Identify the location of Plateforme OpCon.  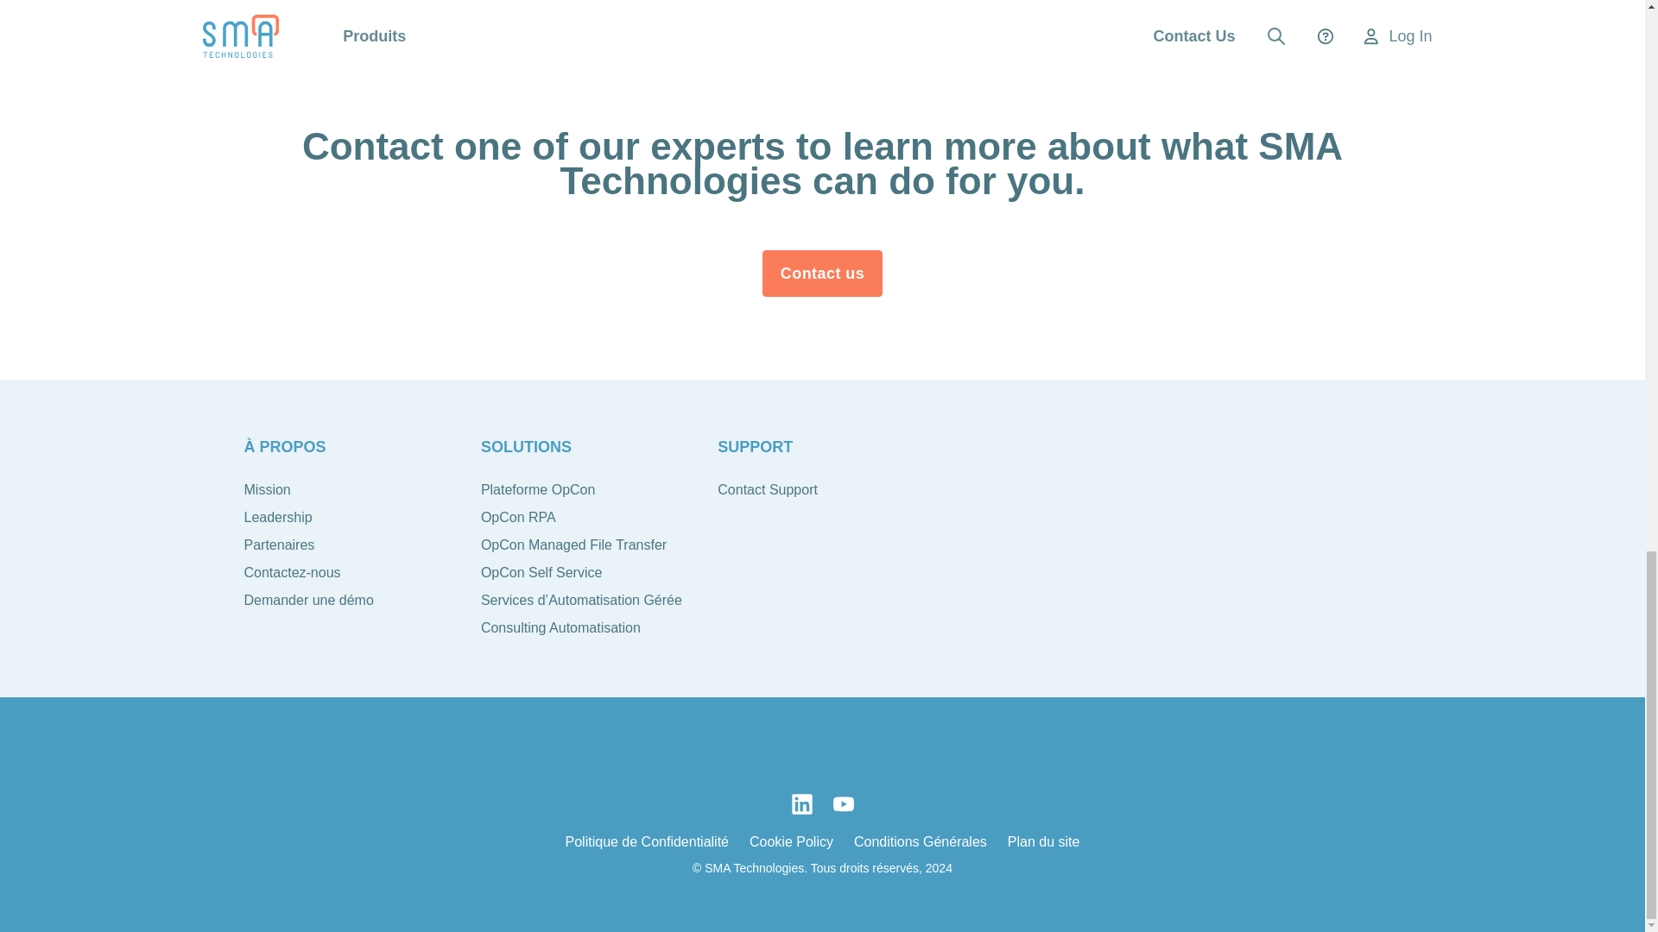
(537, 490).